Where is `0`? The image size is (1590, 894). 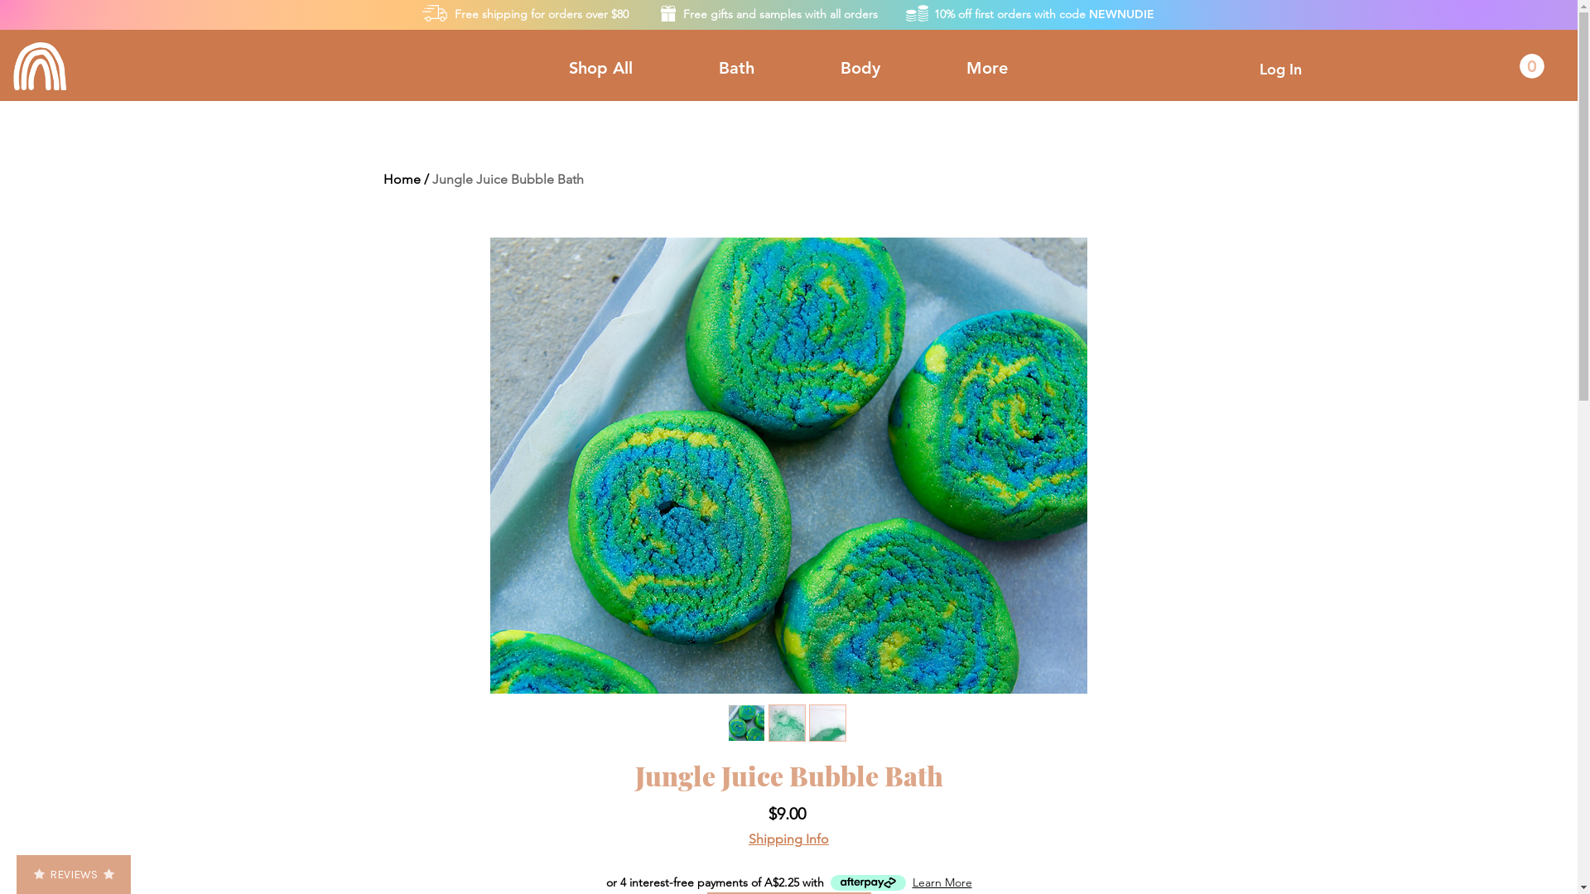
0 is located at coordinates (1532, 66).